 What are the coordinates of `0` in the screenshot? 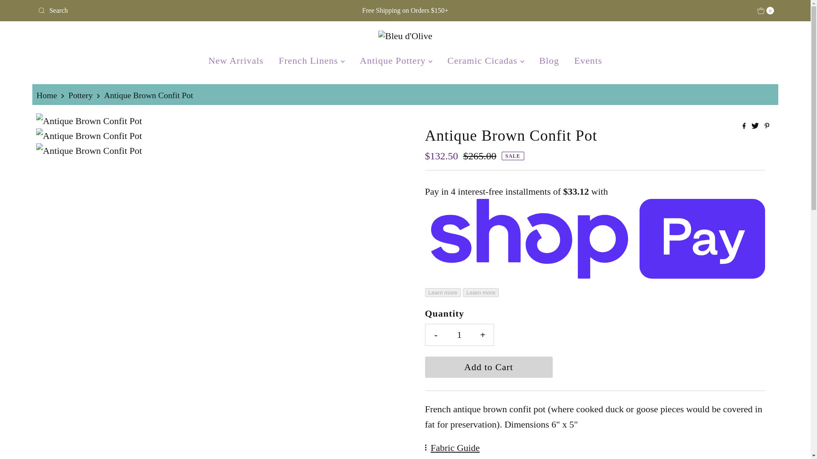 It's located at (766, 10).